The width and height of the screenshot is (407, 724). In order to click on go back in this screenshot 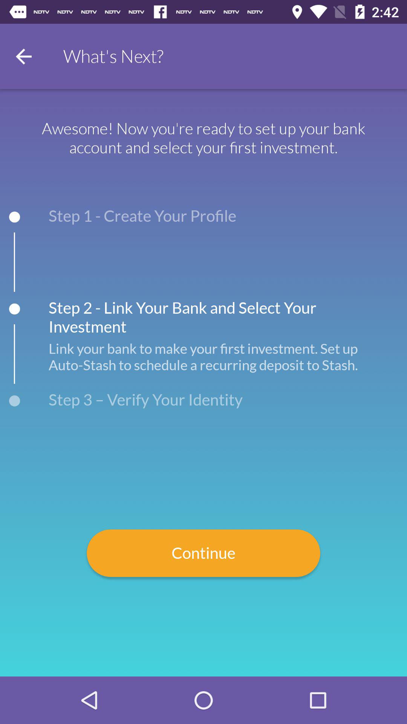, I will do `click(24, 57)`.